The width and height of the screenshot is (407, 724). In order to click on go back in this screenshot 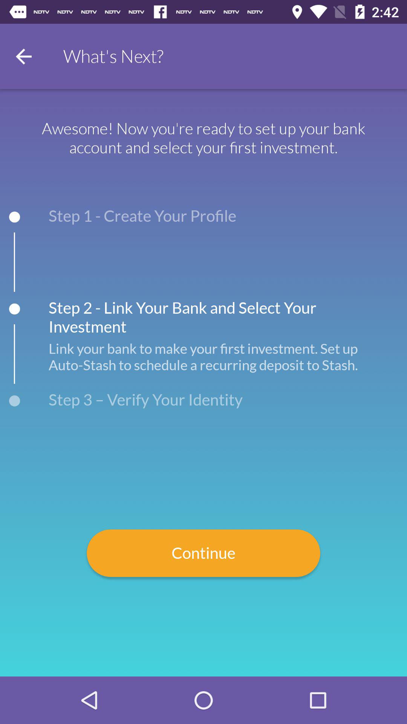, I will do `click(24, 57)`.